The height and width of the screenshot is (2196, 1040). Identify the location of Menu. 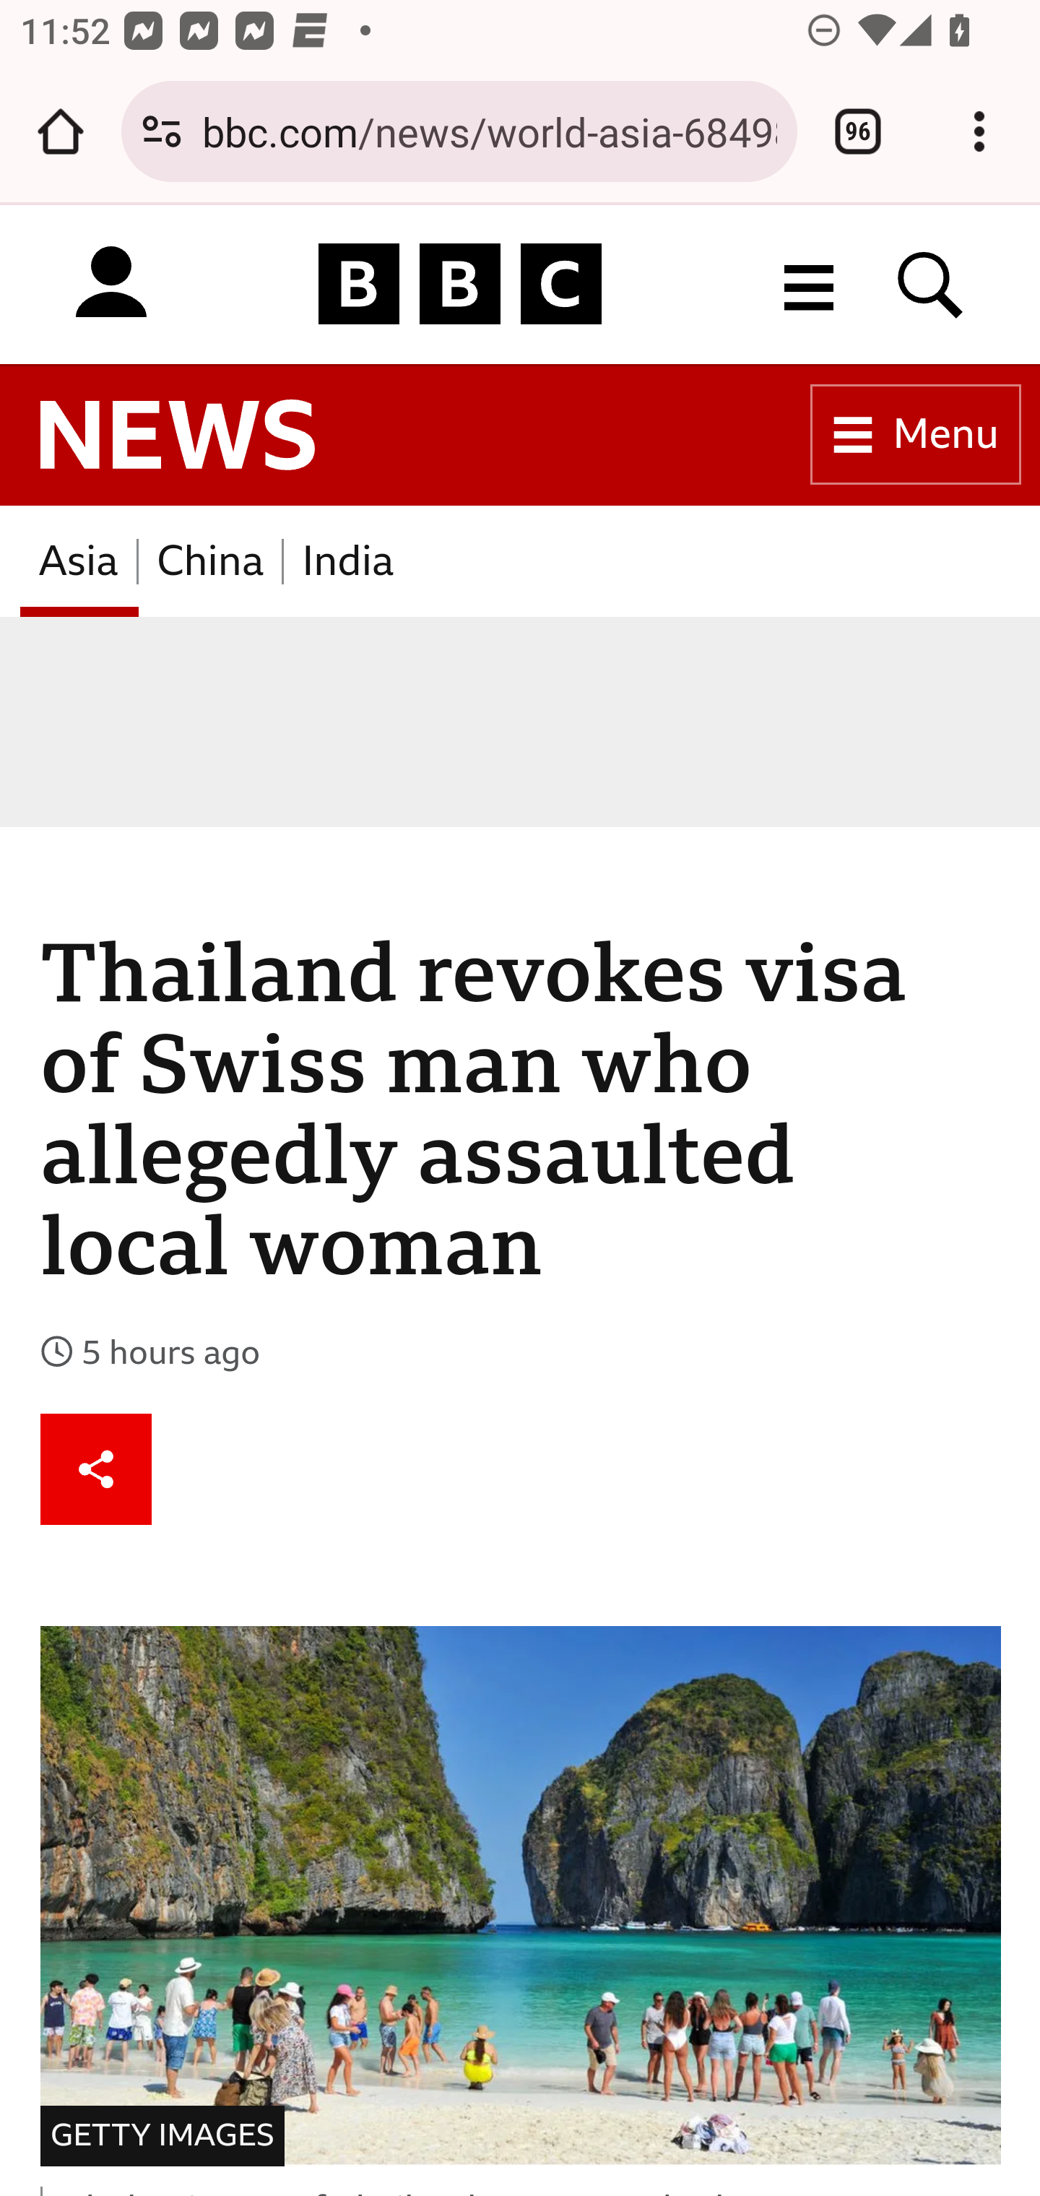
(916, 435).